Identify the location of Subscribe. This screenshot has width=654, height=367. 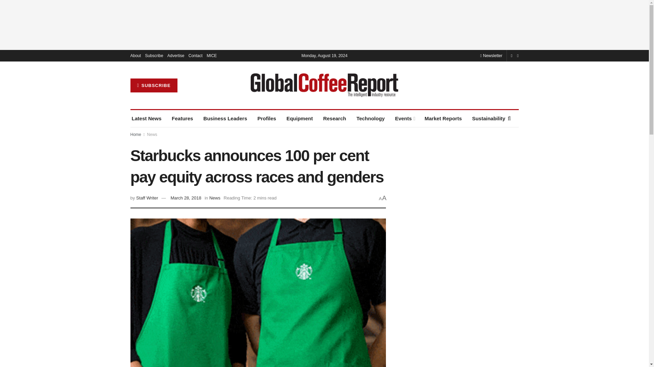
(154, 56).